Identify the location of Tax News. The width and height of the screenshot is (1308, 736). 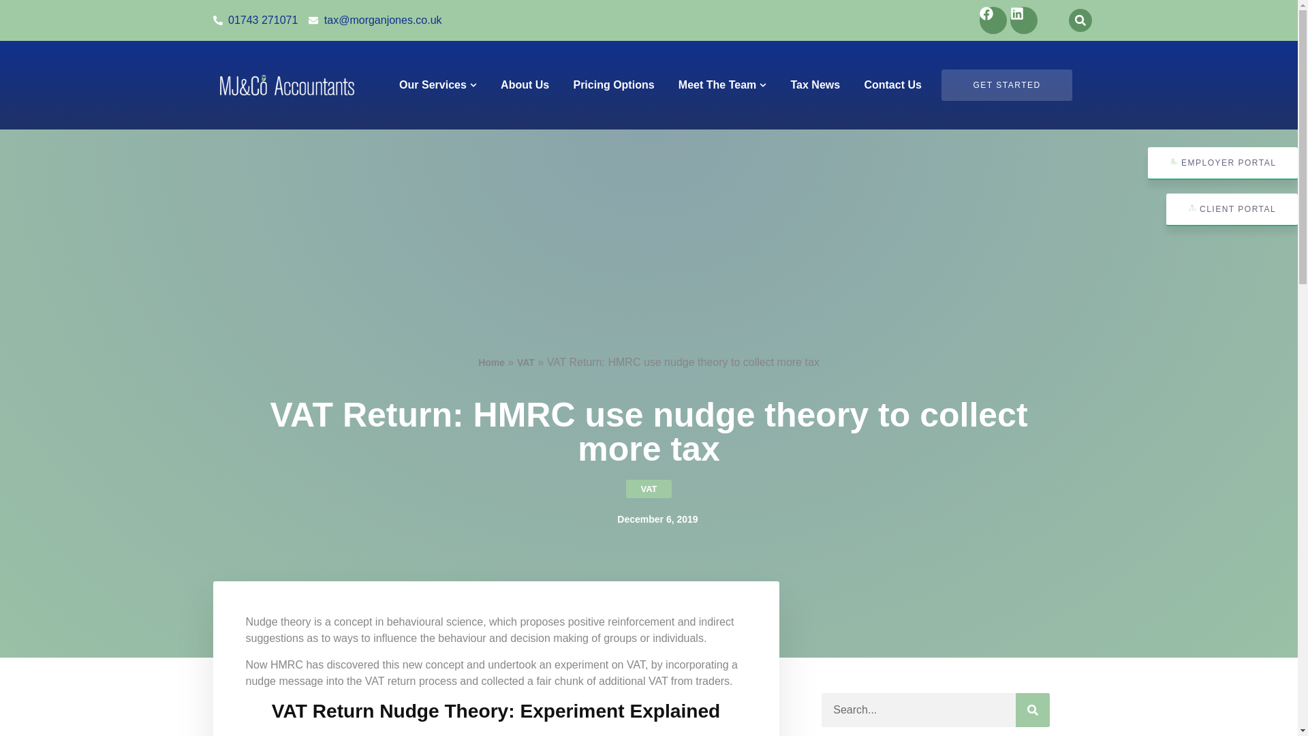
(816, 85).